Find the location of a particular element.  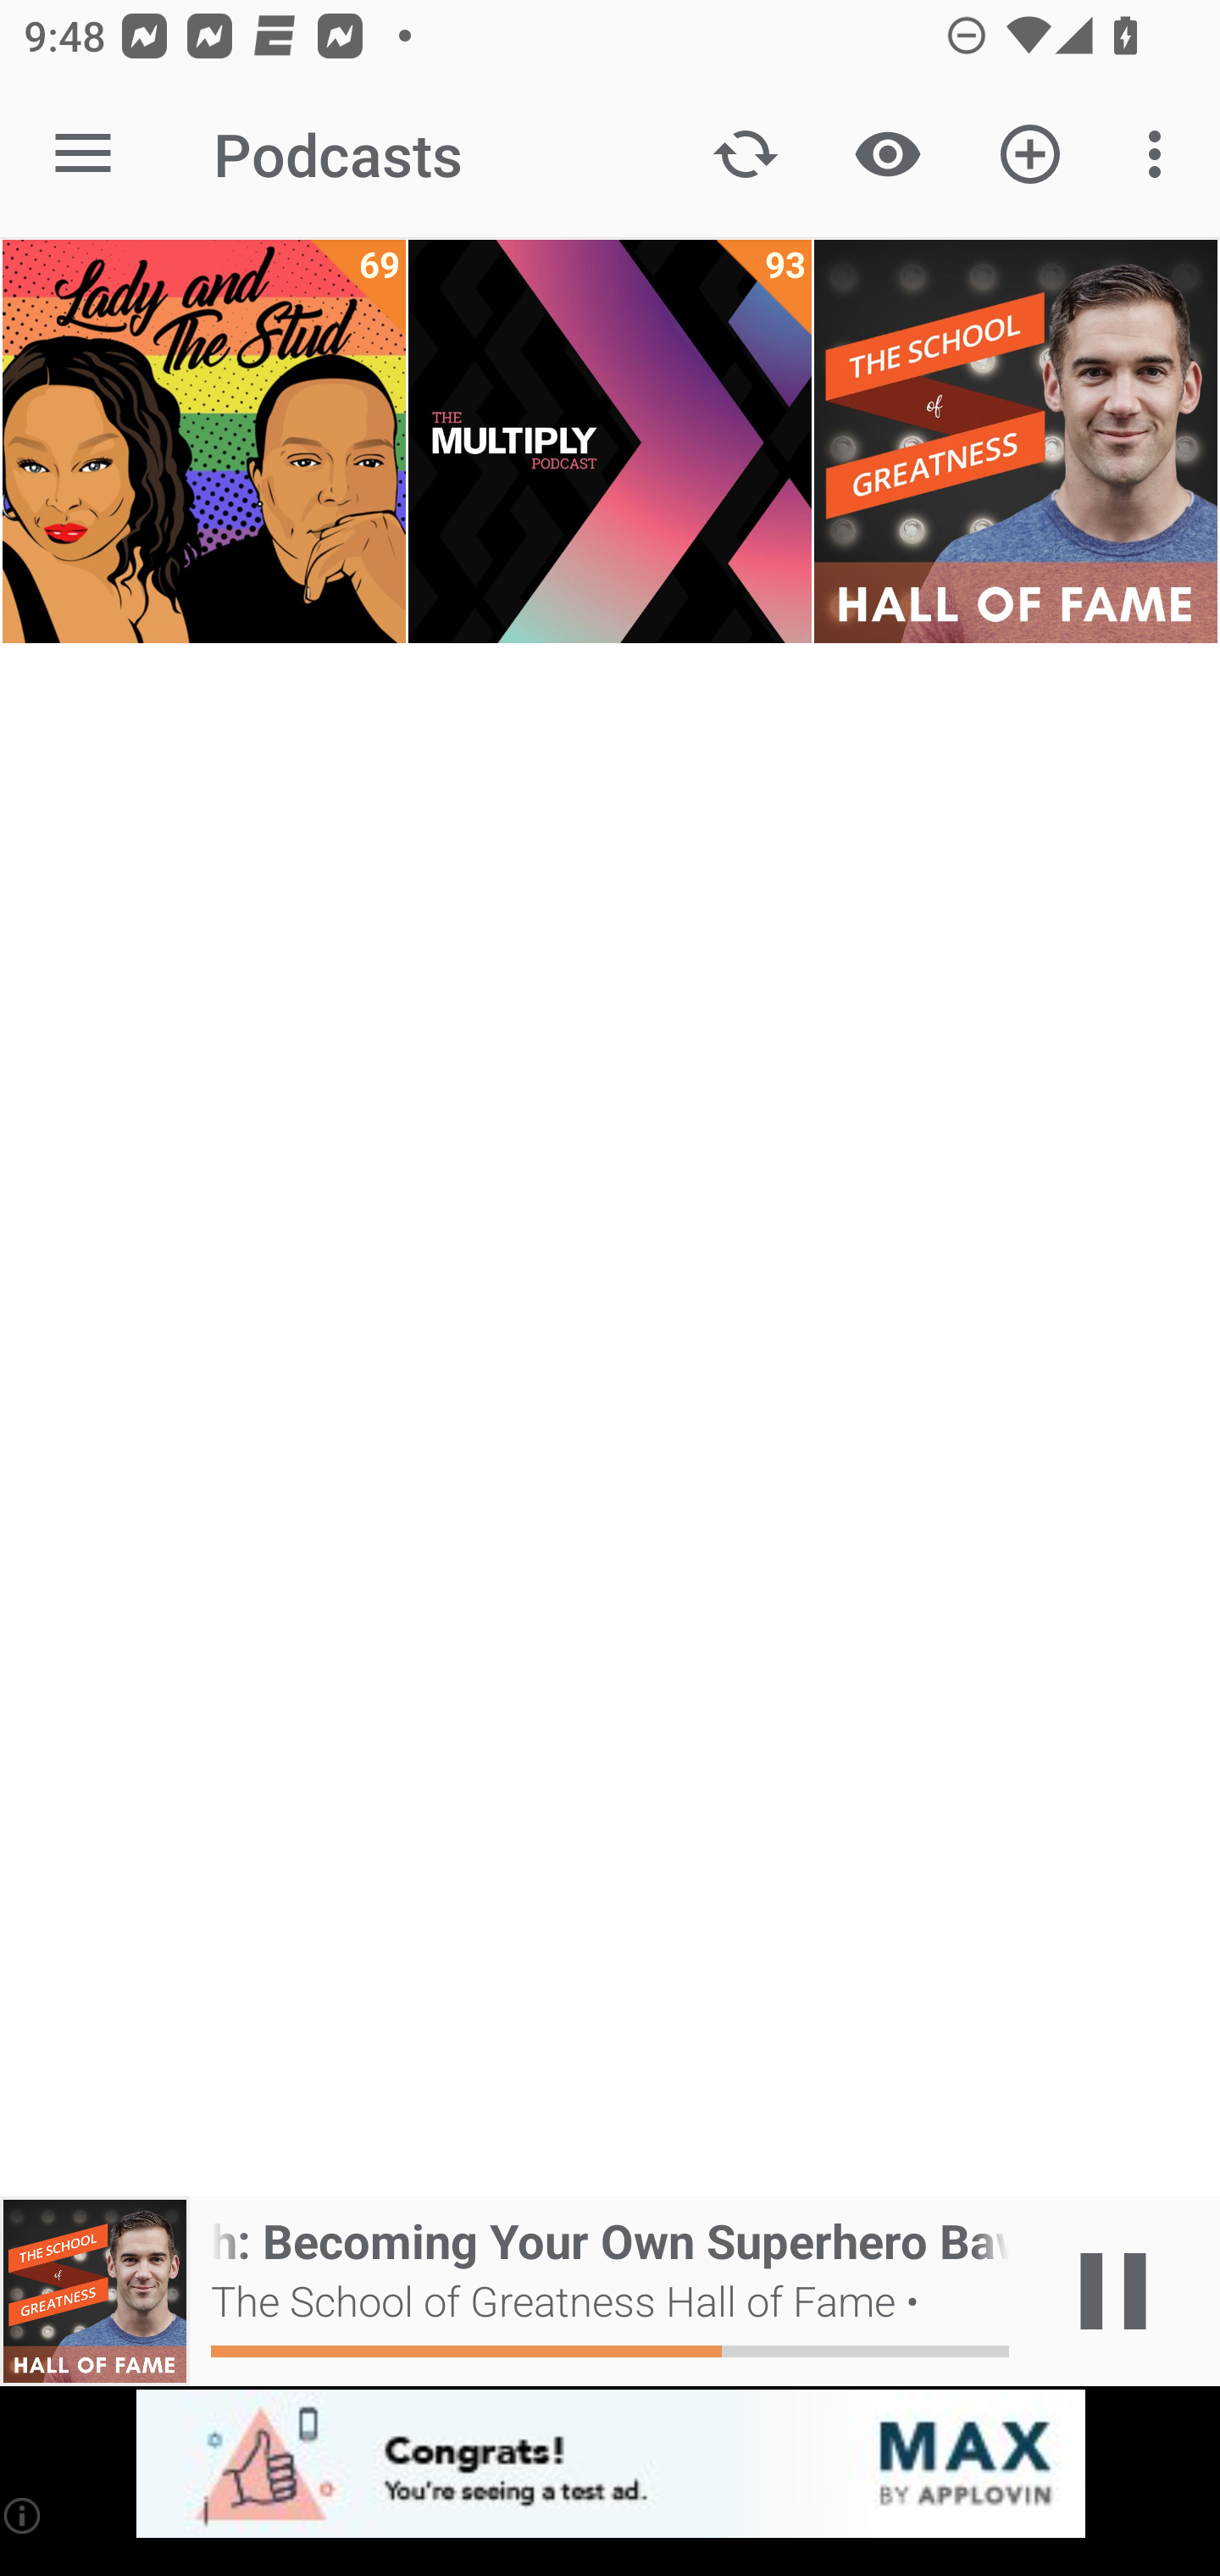

Update is located at coordinates (746, 154).